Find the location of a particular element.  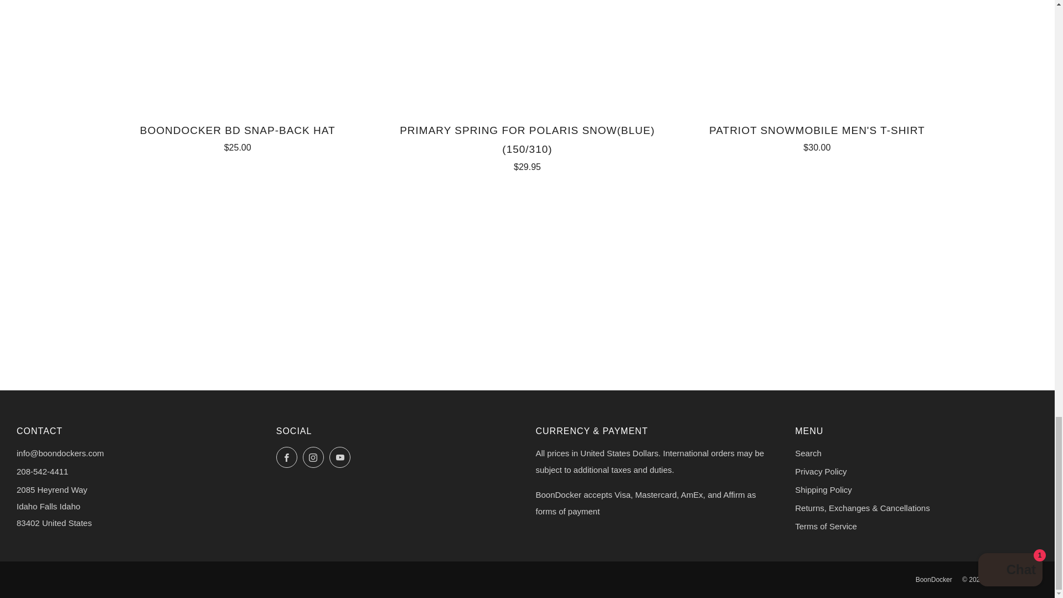

BoonDocker BD Snap-Back Hat is located at coordinates (237, 137).